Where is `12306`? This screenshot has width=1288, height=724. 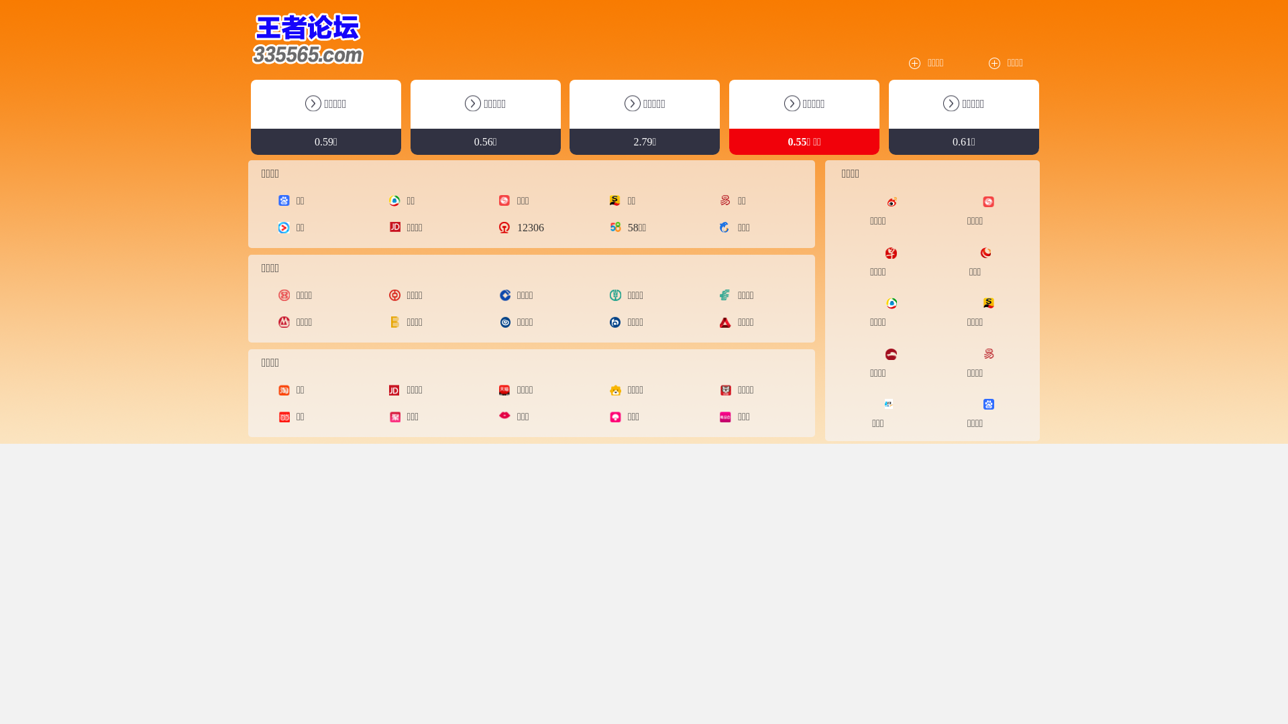 12306 is located at coordinates (525, 228).